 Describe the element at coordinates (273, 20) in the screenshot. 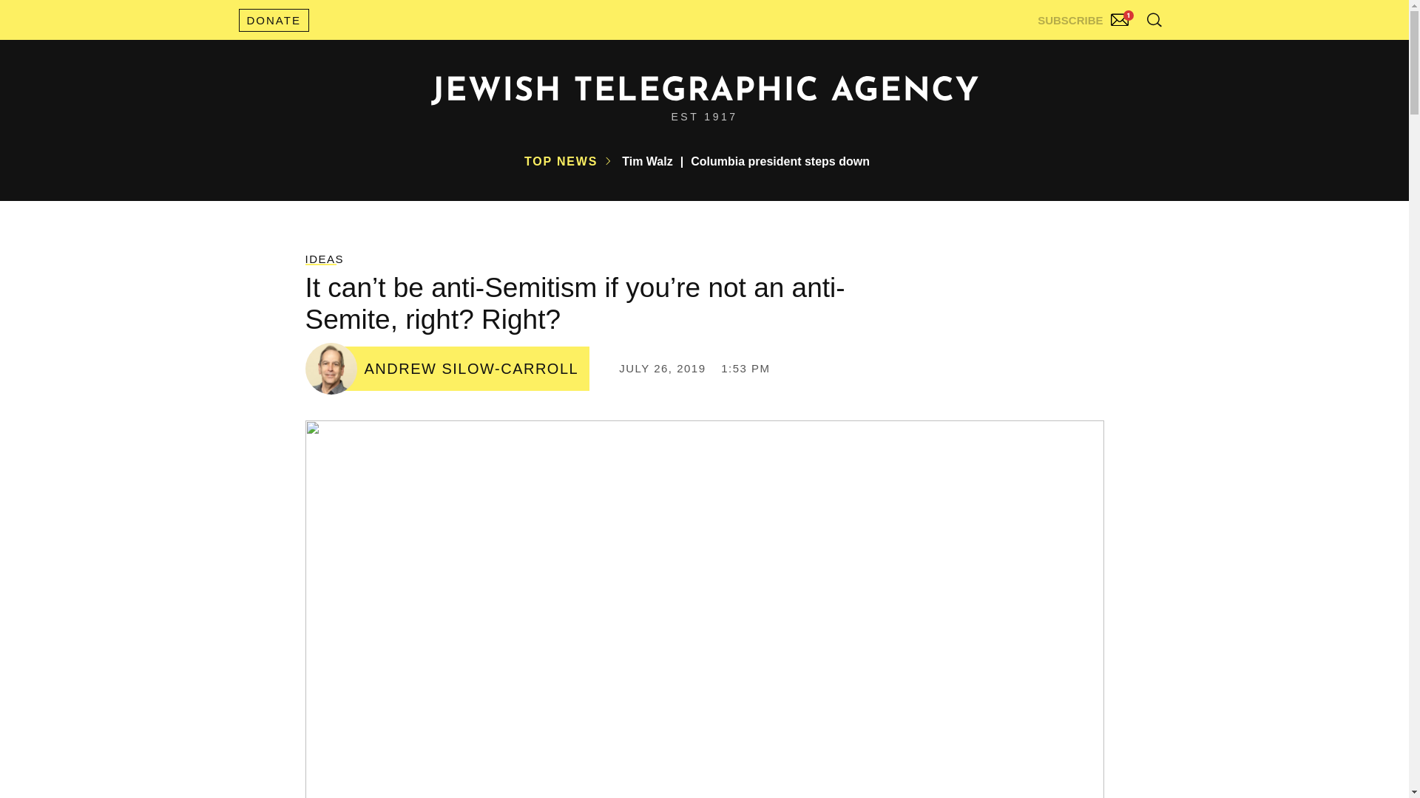

I see `DONATE` at that location.